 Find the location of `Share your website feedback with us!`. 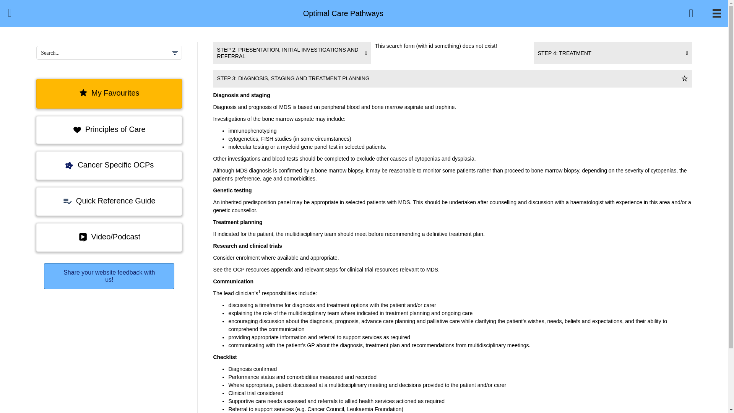

Share your website feedback with us! is located at coordinates (109, 276).